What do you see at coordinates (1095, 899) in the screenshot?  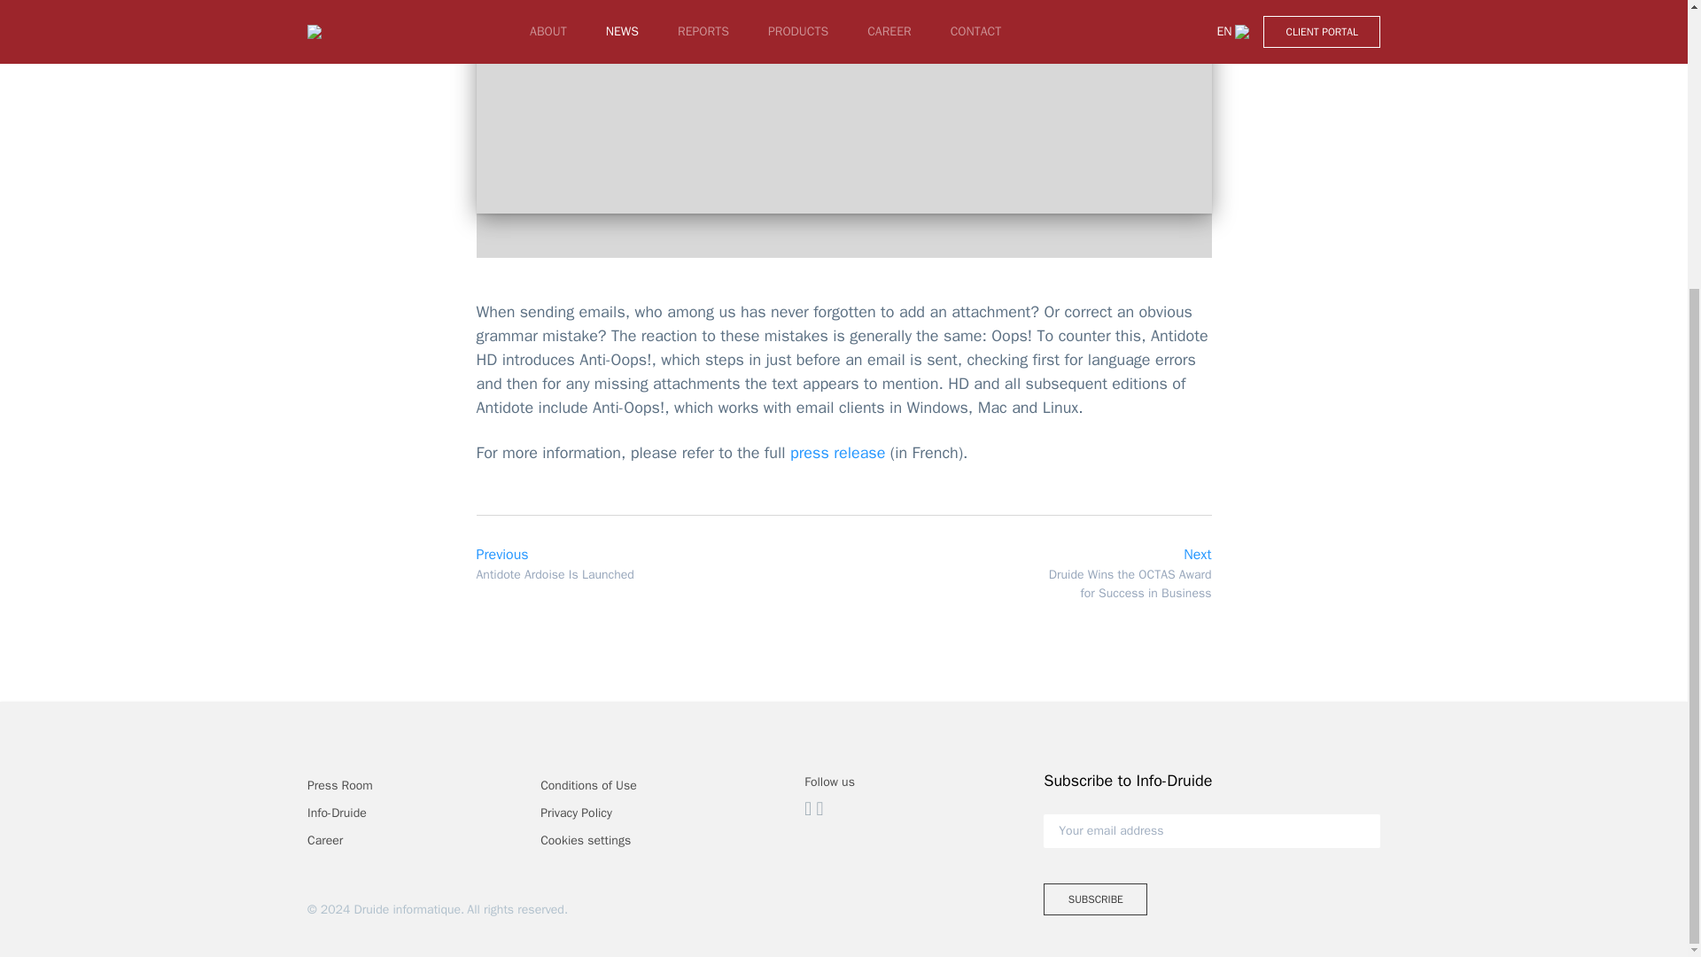 I see `Subscribe` at bounding box center [1095, 899].